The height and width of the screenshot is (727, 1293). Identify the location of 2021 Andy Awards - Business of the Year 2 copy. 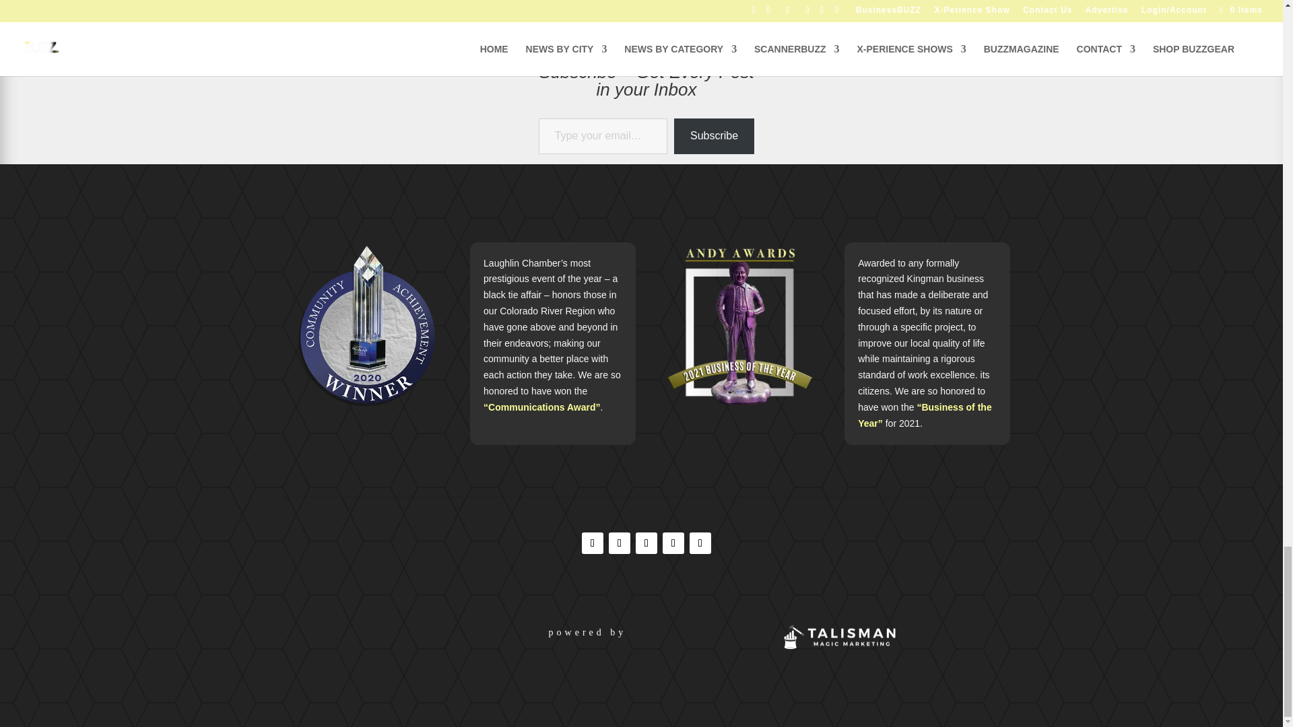
(739, 326).